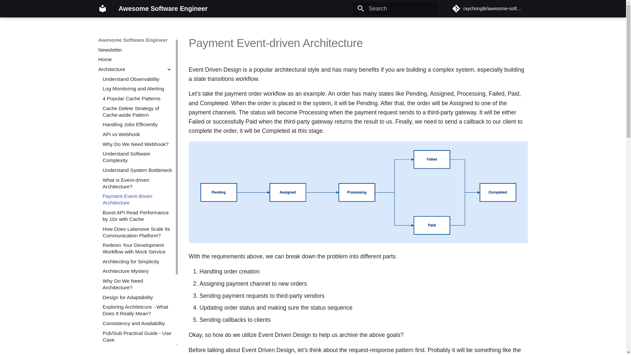 The width and height of the screenshot is (631, 355). I want to click on Go to repository, so click(490, 9).